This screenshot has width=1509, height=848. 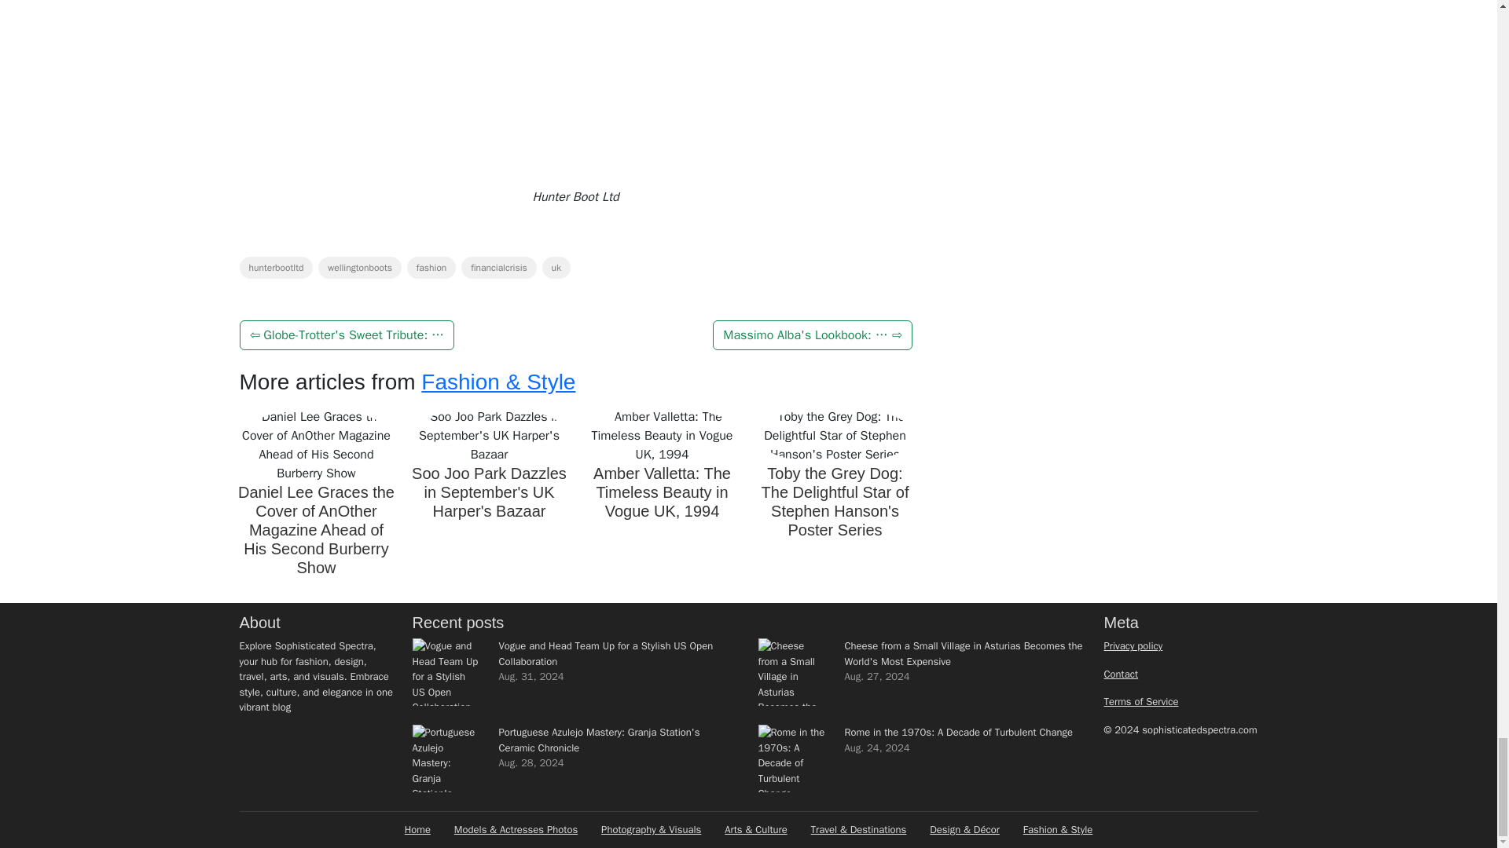 What do you see at coordinates (432, 268) in the screenshot?
I see `fashion` at bounding box center [432, 268].